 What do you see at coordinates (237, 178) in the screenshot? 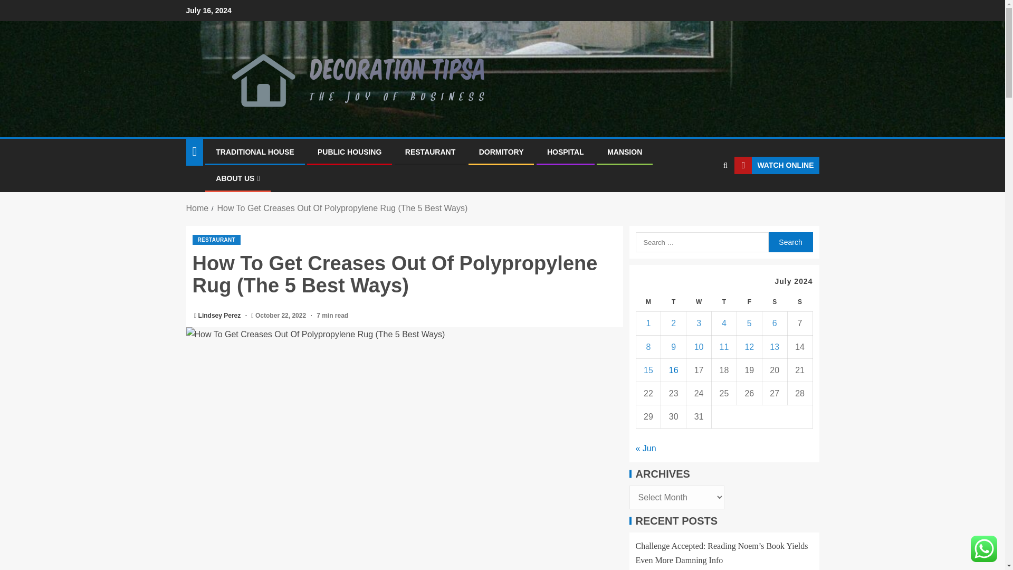
I see `ABOUT US` at bounding box center [237, 178].